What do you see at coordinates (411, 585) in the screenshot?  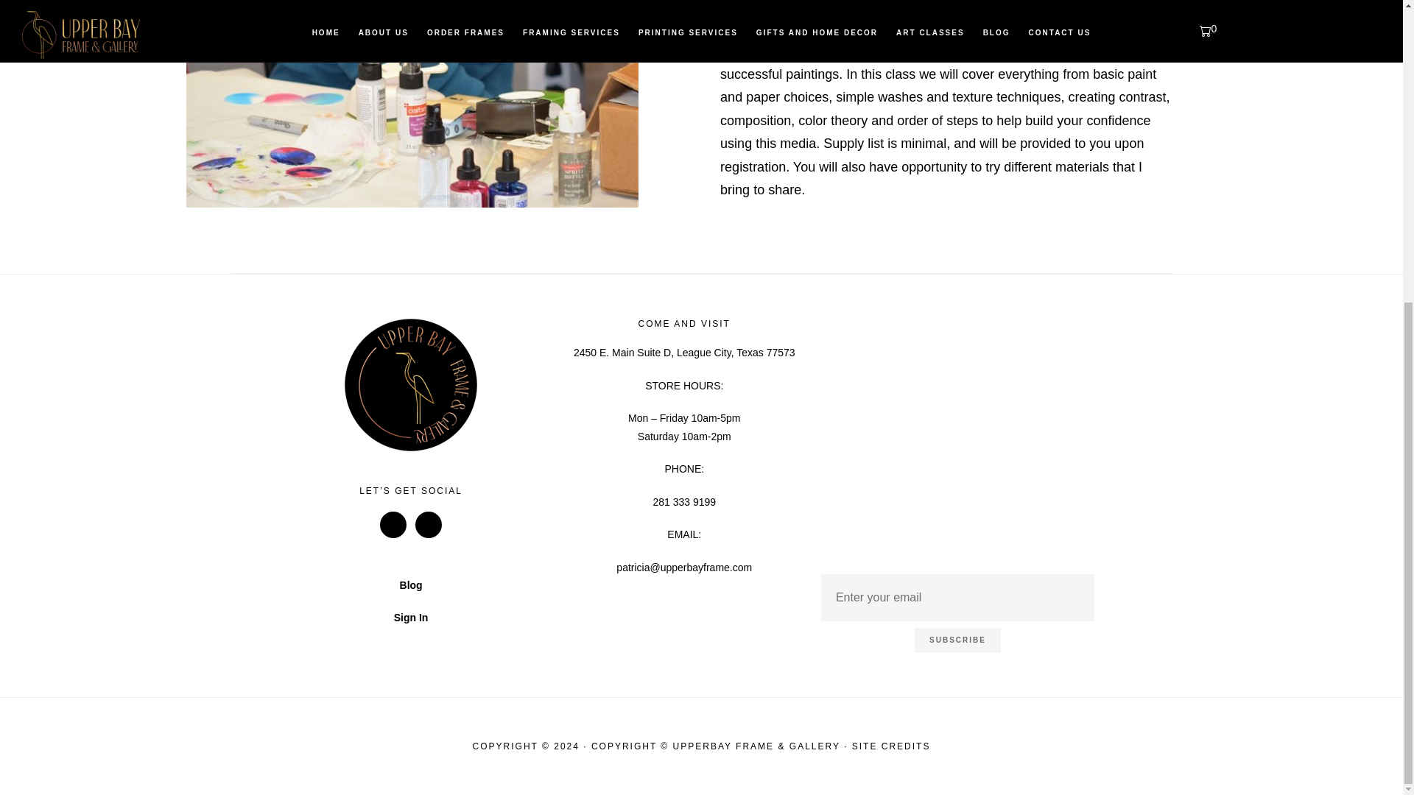 I see `Blog` at bounding box center [411, 585].